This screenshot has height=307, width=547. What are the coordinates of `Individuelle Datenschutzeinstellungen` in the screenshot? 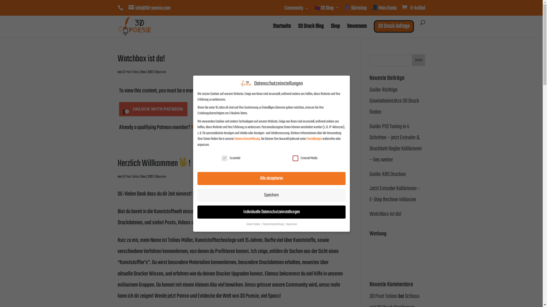 It's located at (271, 212).